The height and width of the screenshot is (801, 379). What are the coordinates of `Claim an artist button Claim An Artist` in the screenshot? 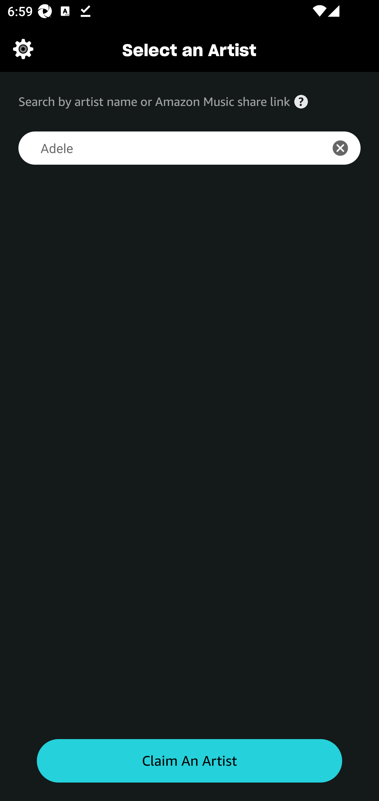 It's located at (189, 761).